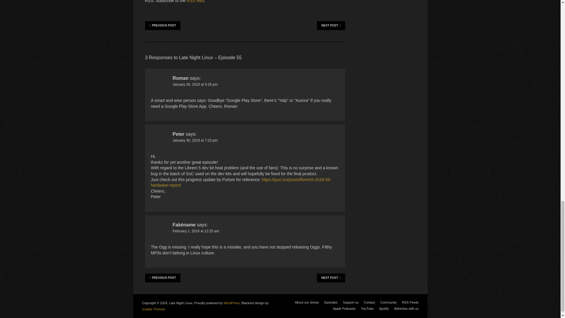 This screenshot has height=318, width=565. Describe the element at coordinates (331, 25) in the screenshot. I see `NEXT POST` at that location.